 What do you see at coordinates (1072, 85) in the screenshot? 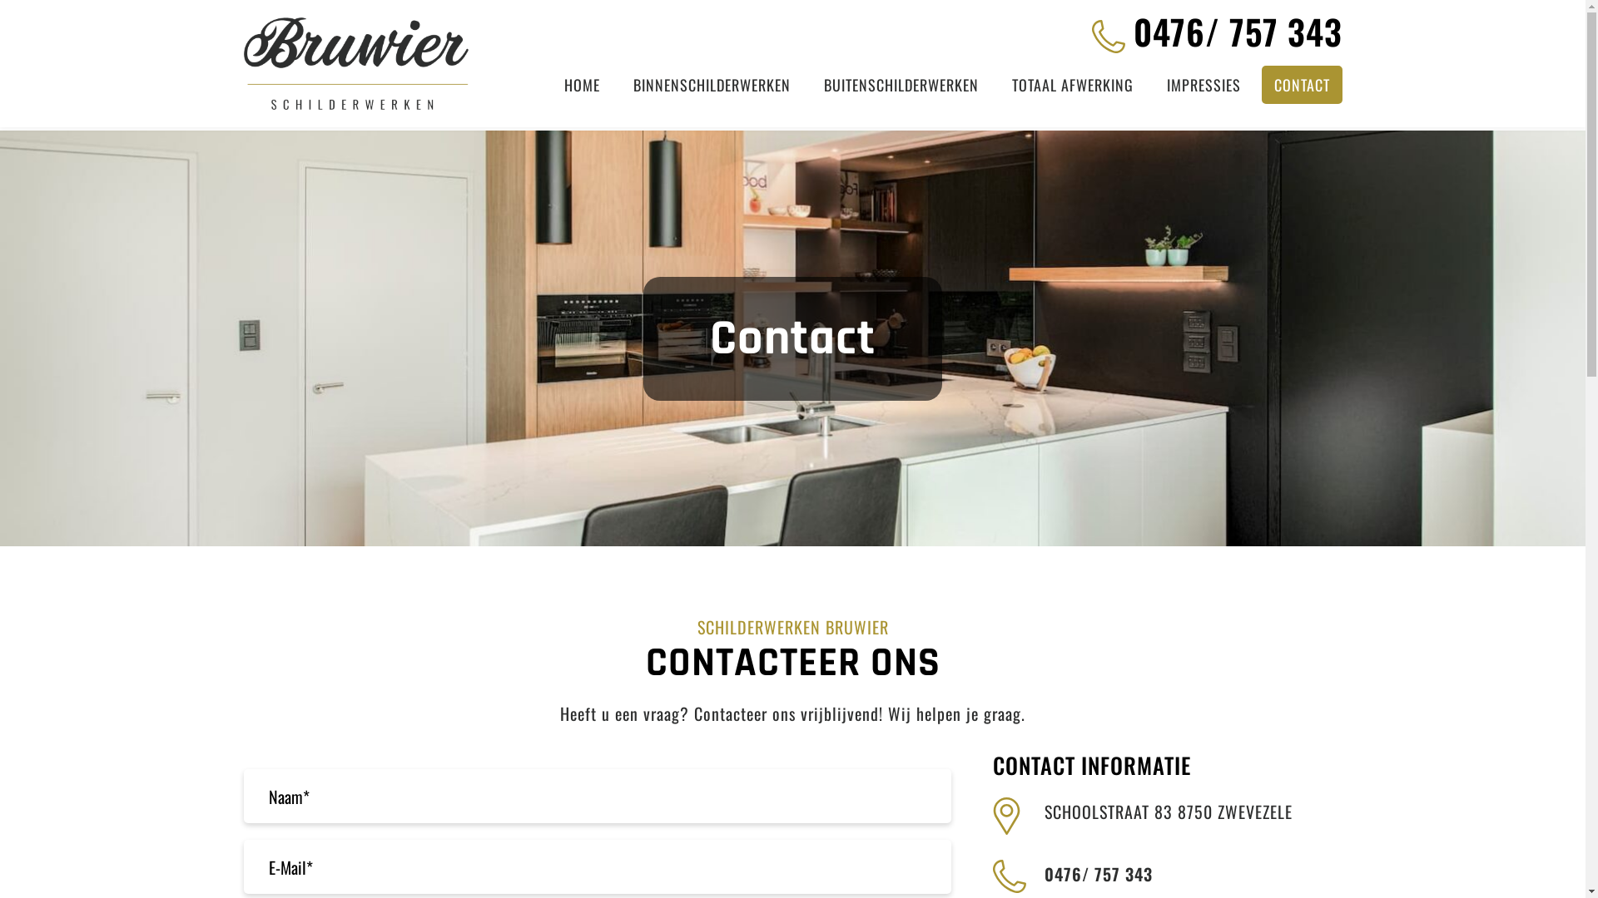
I see `TOTAAL AFWERKING` at bounding box center [1072, 85].